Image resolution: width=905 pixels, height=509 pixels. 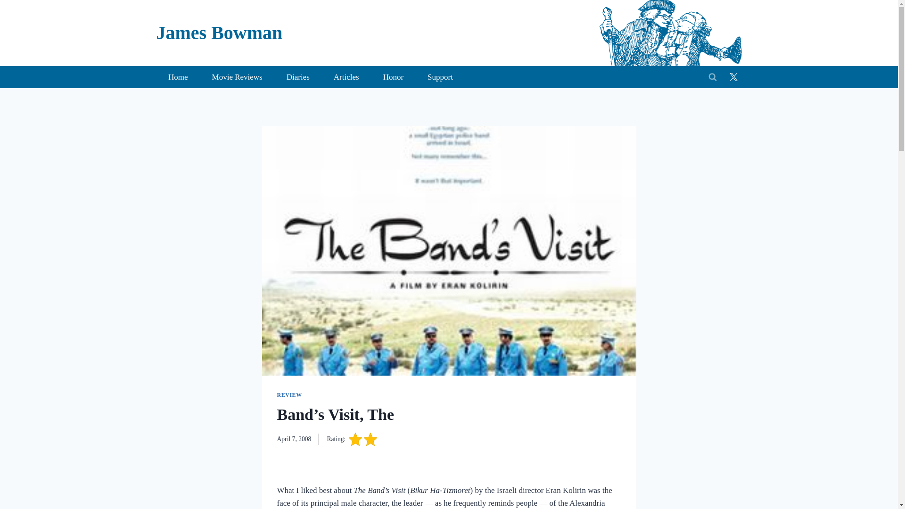 What do you see at coordinates (440, 77) in the screenshot?
I see `Support` at bounding box center [440, 77].